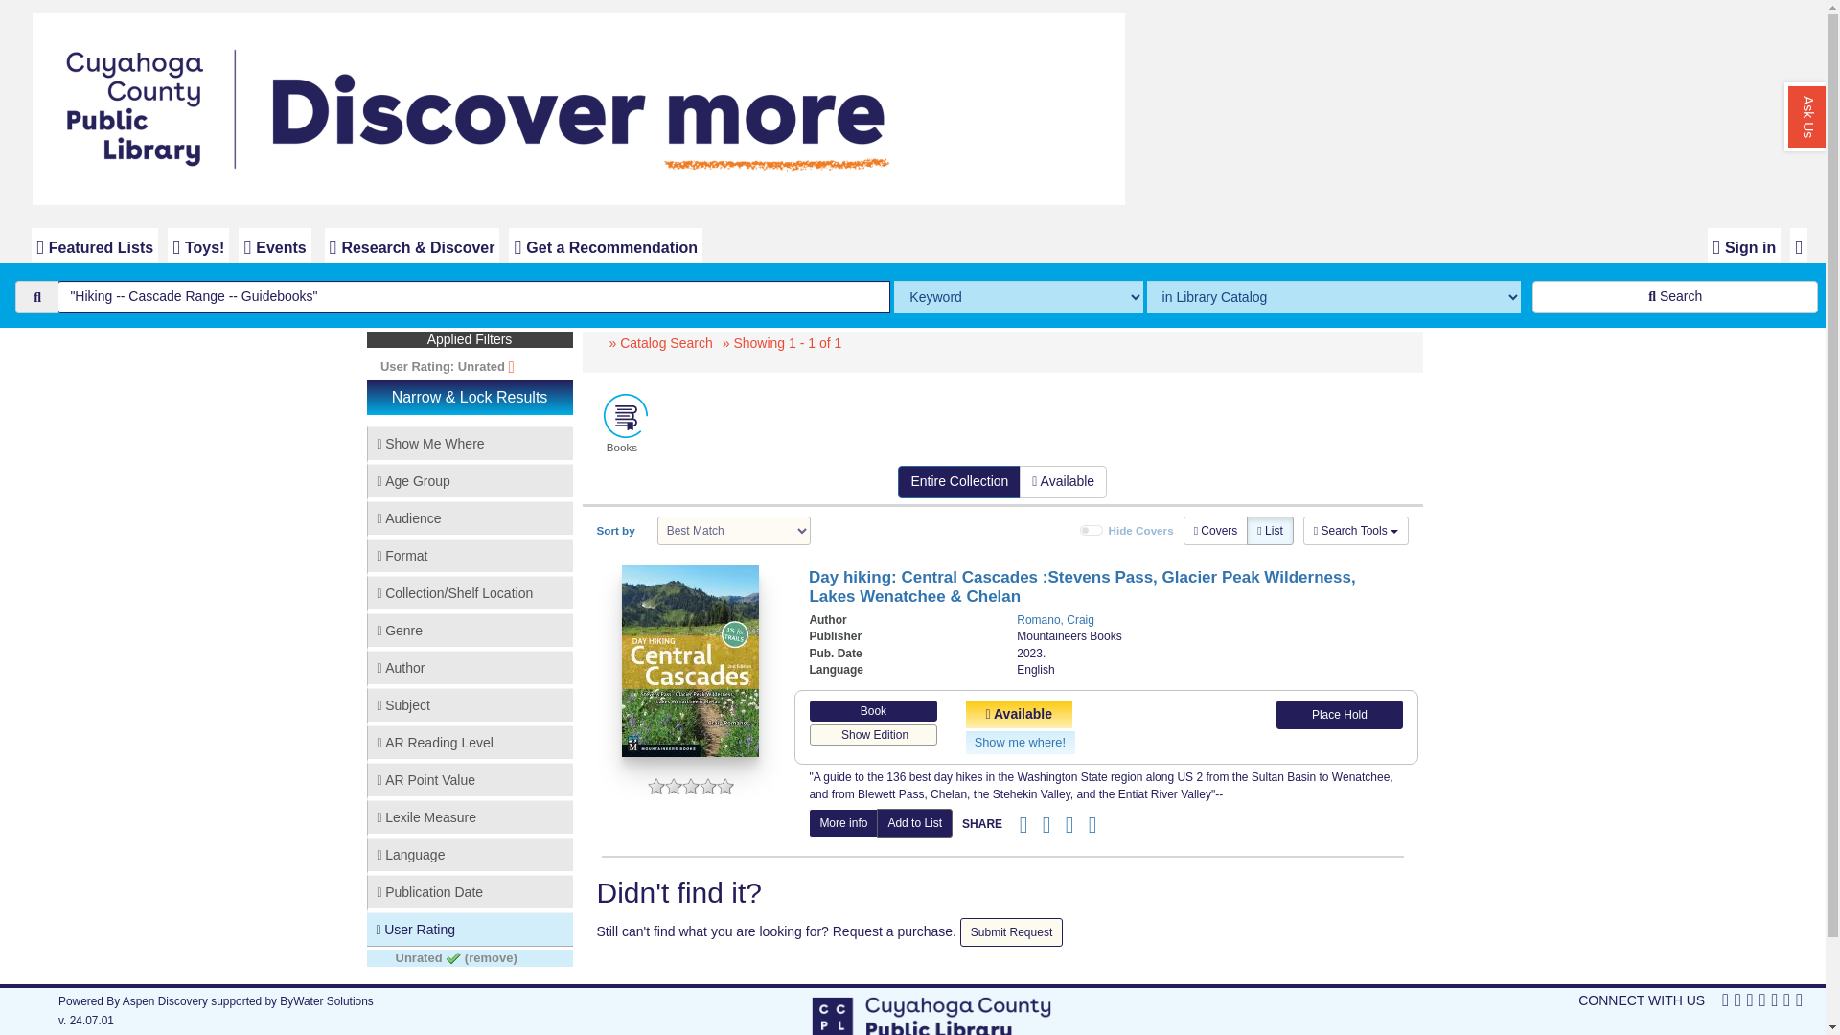  I want to click on Sign in, so click(1744, 245).